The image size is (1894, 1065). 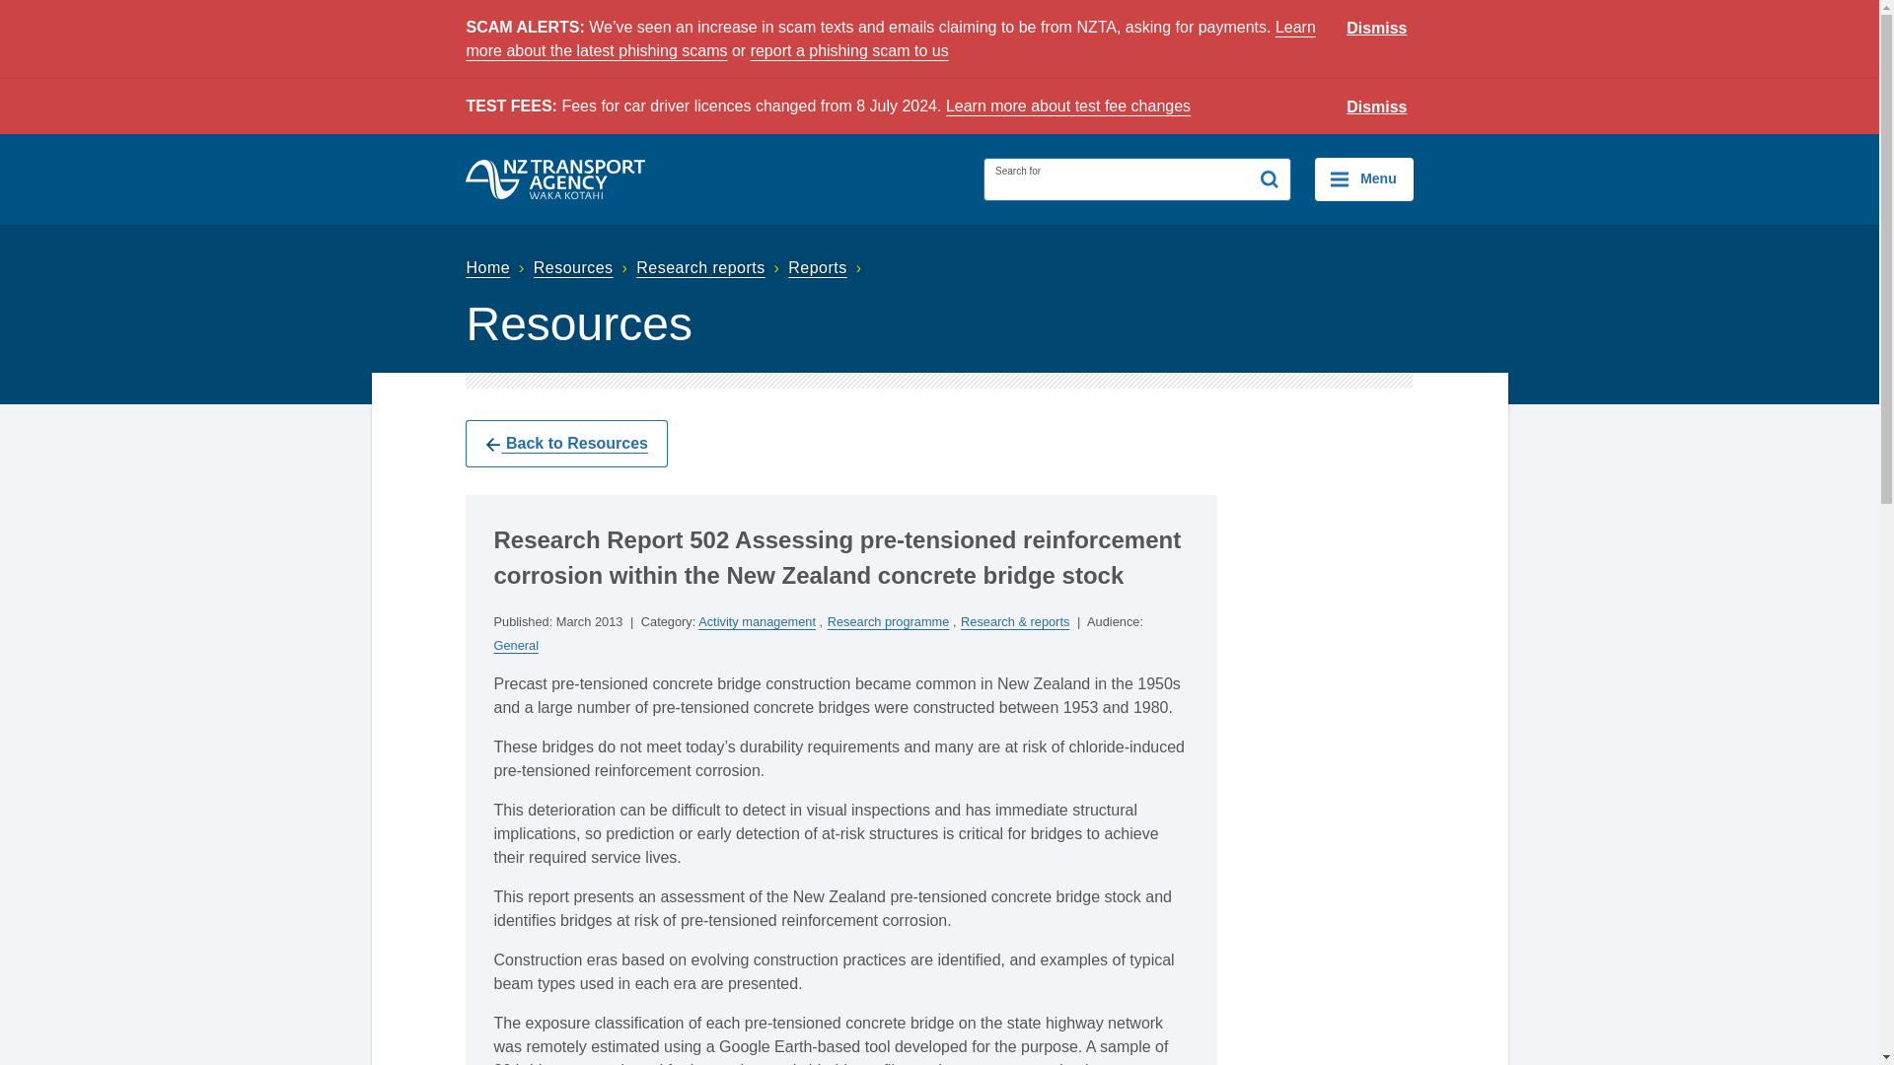 I want to click on Learn more about the latest phishing scams, so click(x=890, y=39).